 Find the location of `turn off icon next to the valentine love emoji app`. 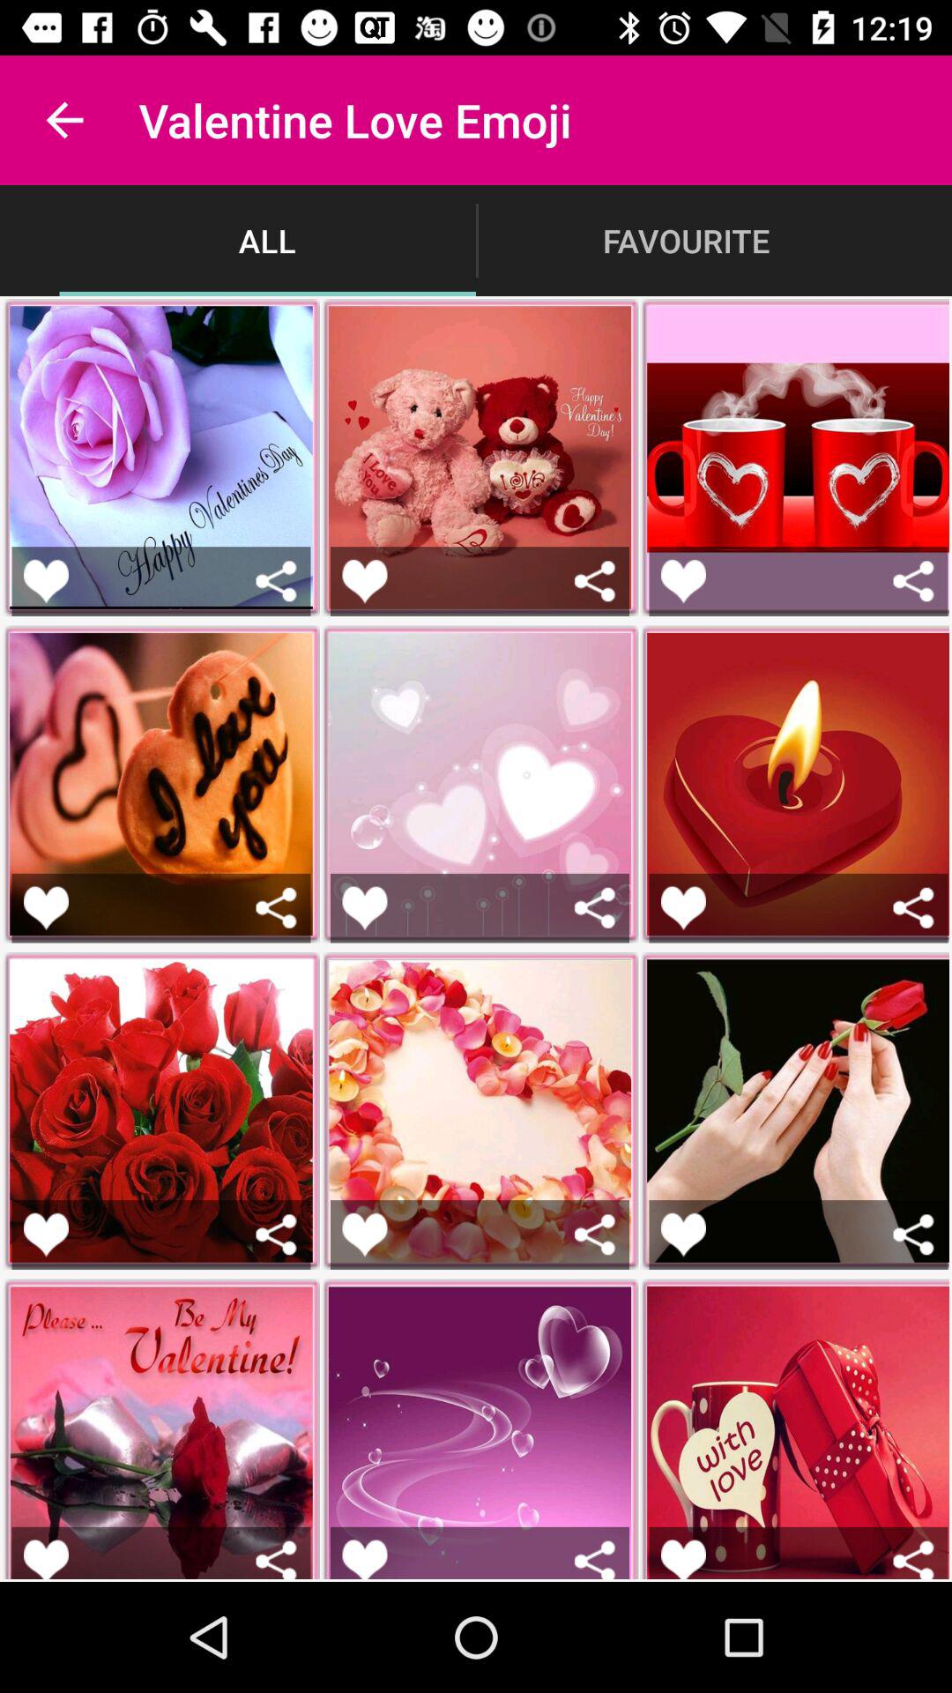

turn off icon next to the valentine love emoji app is located at coordinates (64, 120).